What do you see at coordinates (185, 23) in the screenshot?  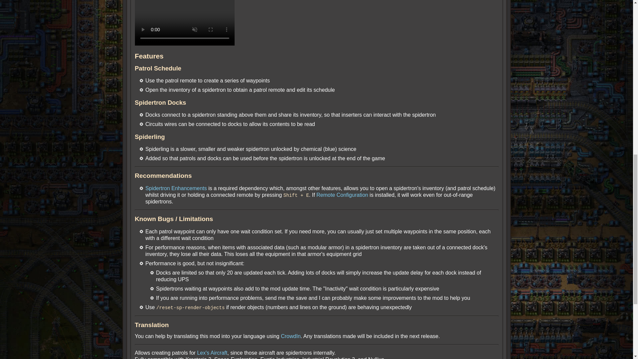 I see `v2.4.0 patrol remote interaction demo` at bounding box center [185, 23].